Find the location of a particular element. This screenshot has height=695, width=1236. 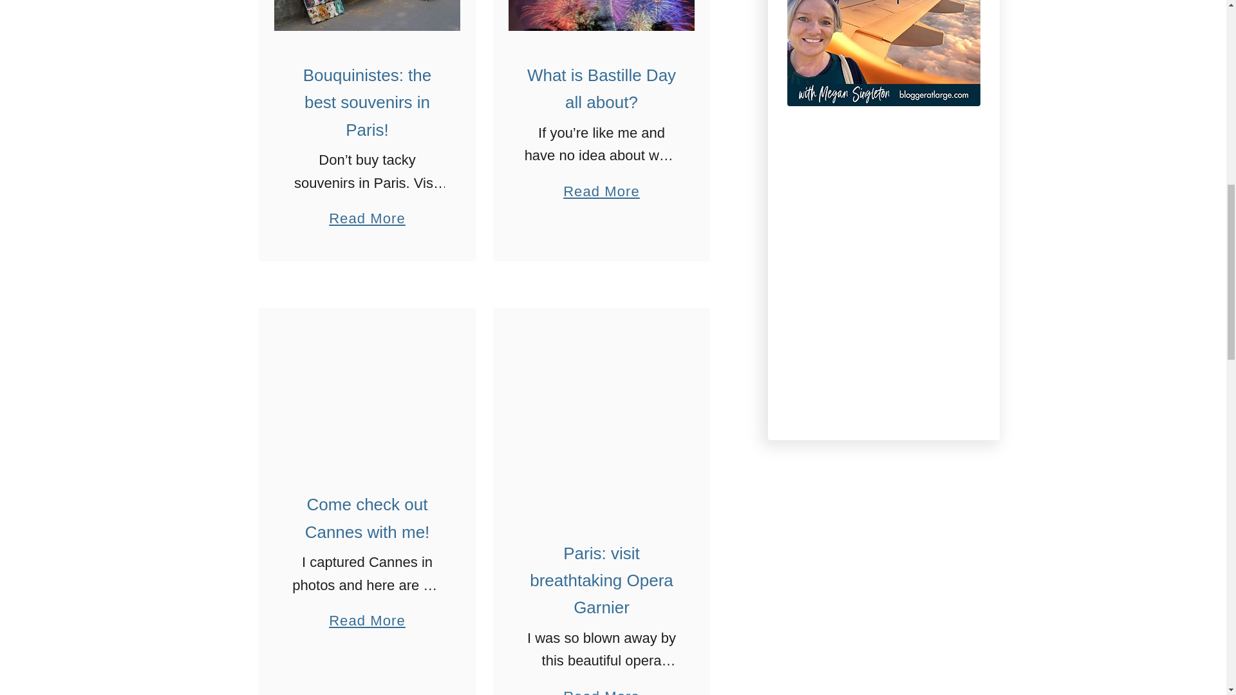

Come check out Cannes with me! is located at coordinates (367, 391).